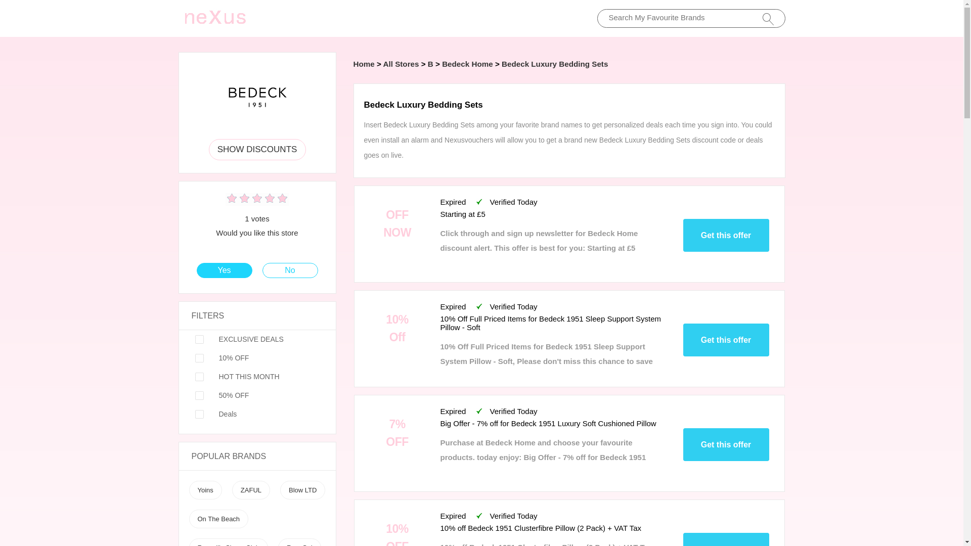 The image size is (971, 546). I want to click on On The Beach, so click(218, 519).